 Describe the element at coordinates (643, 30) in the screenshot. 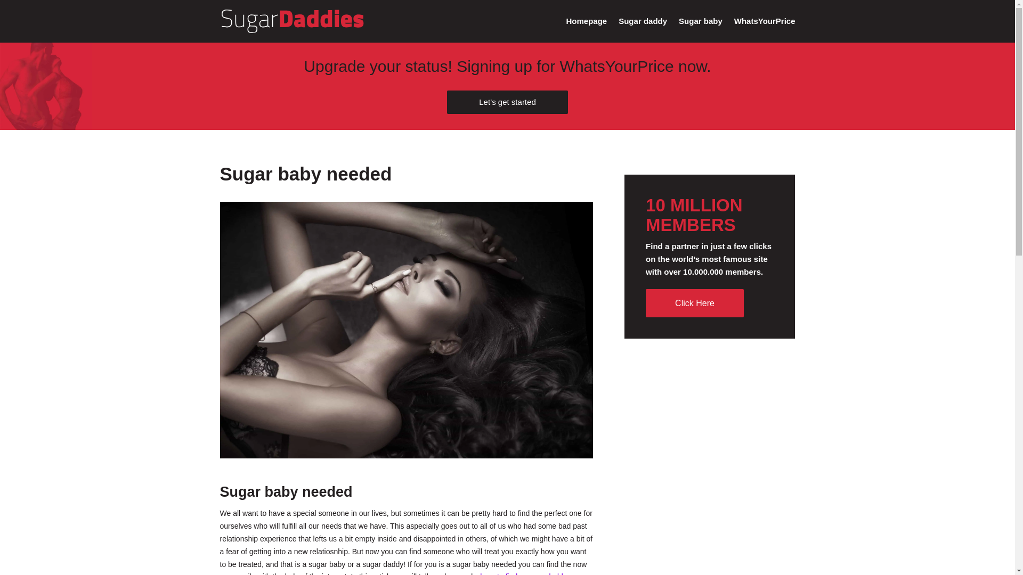

I see `Sugar daddy` at that location.